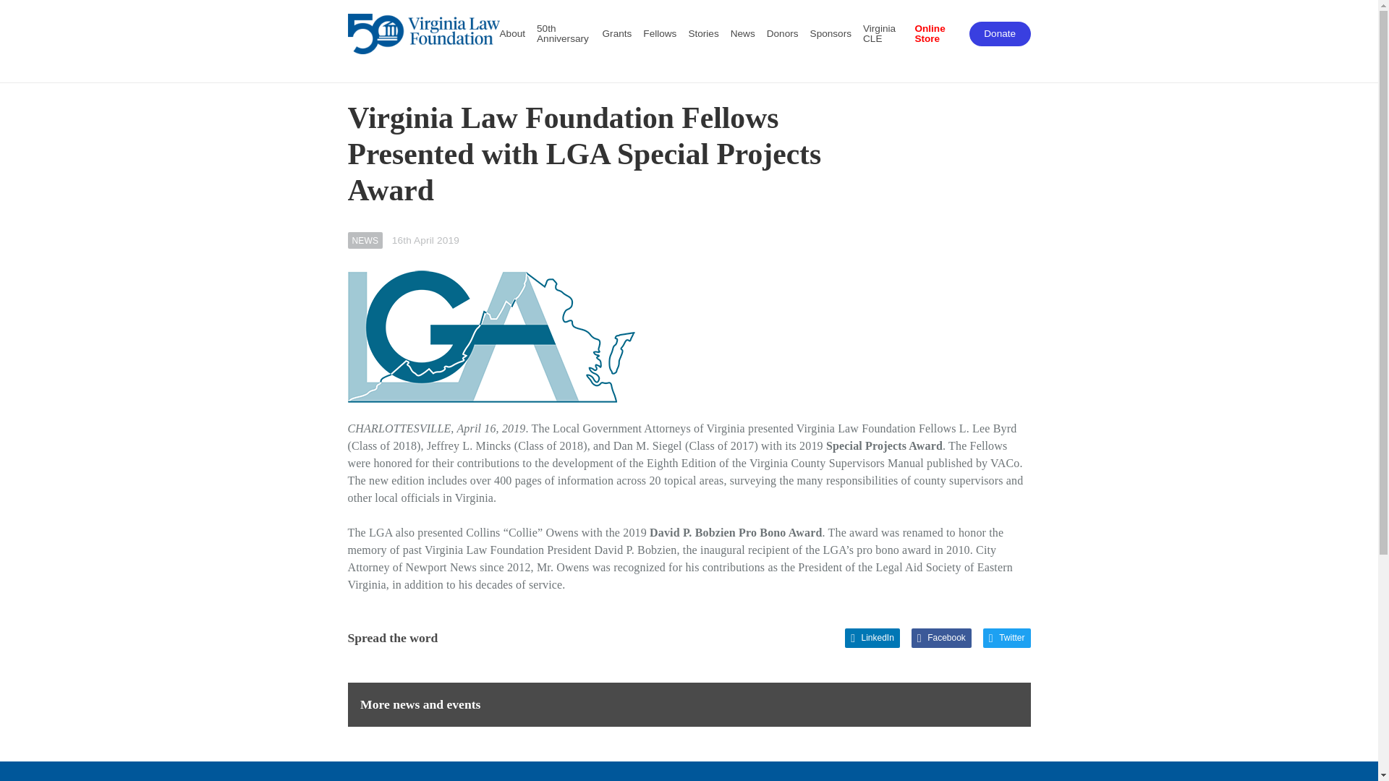  What do you see at coordinates (689, 704) in the screenshot?
I see `More news and events` at bounding box center [689, 704].